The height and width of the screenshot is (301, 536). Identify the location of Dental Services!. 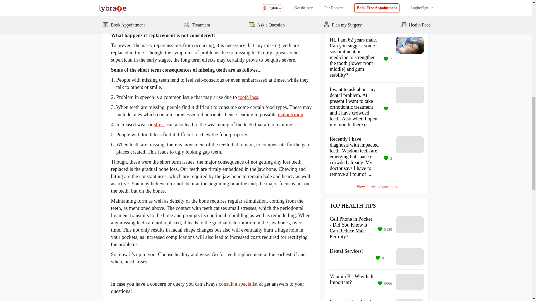
(346, 257).